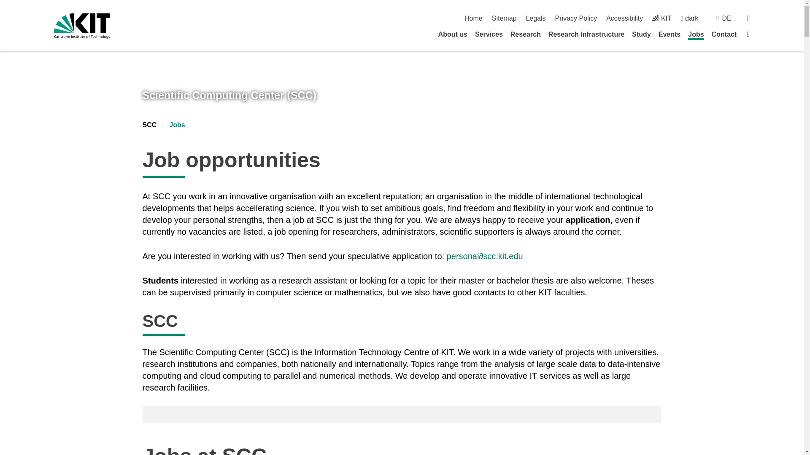 The height and width of the screenshot is (455, 810). Describe the element at coordinates (504, 18) in the screenshot. I see `Sitemap` at that location.